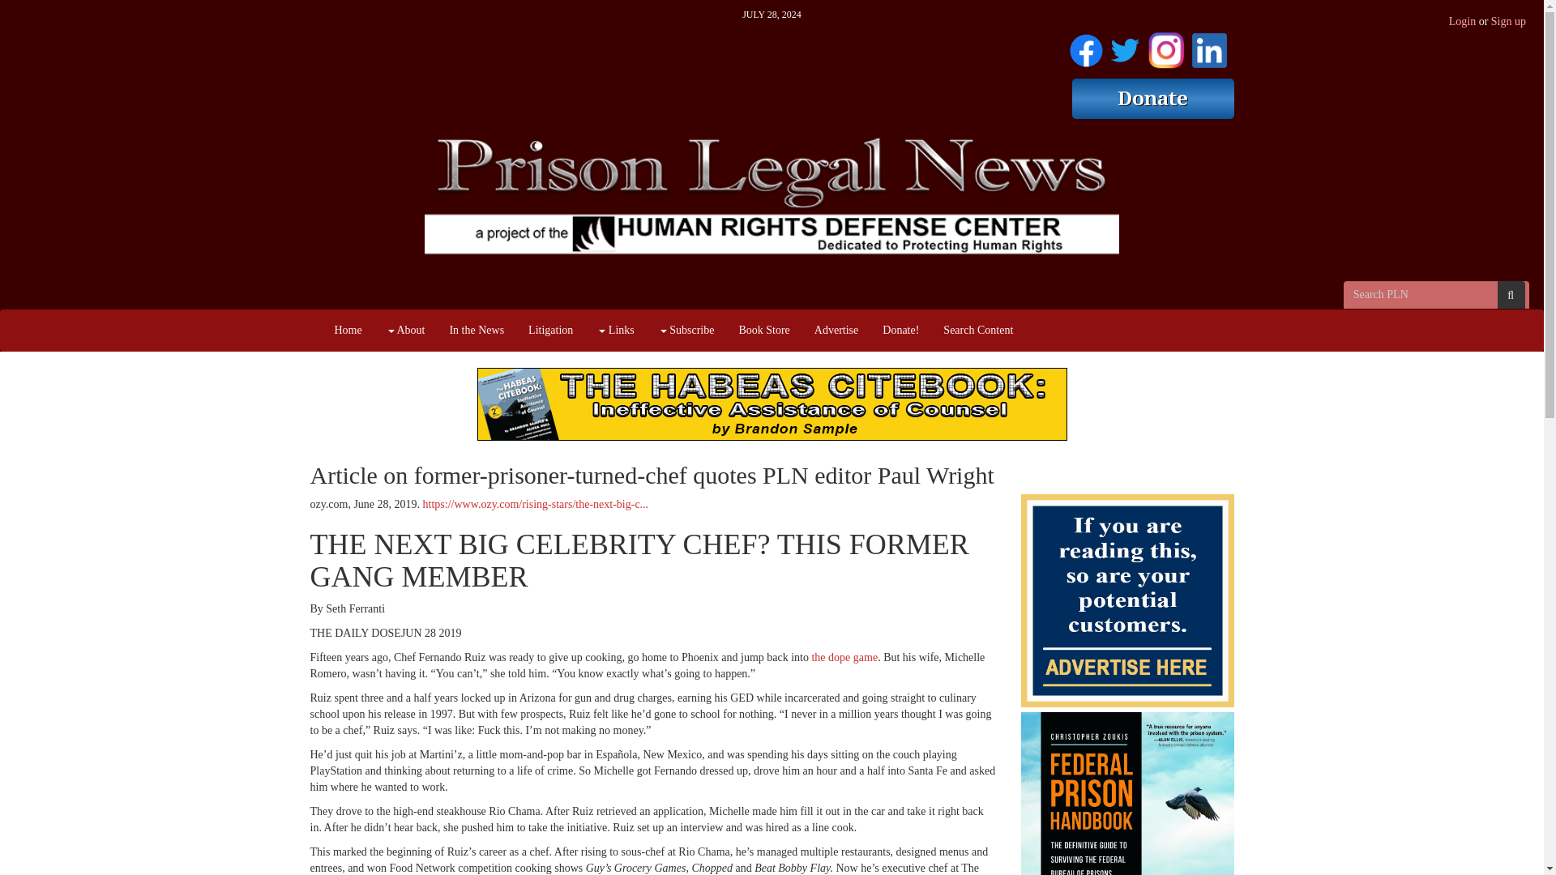 Image resolution: width=1556 pixels, height=875 pixels. What do you see at coordinates (1462, 21) in the screenshot?
I see `Login` at bounding box center [1462, 21].